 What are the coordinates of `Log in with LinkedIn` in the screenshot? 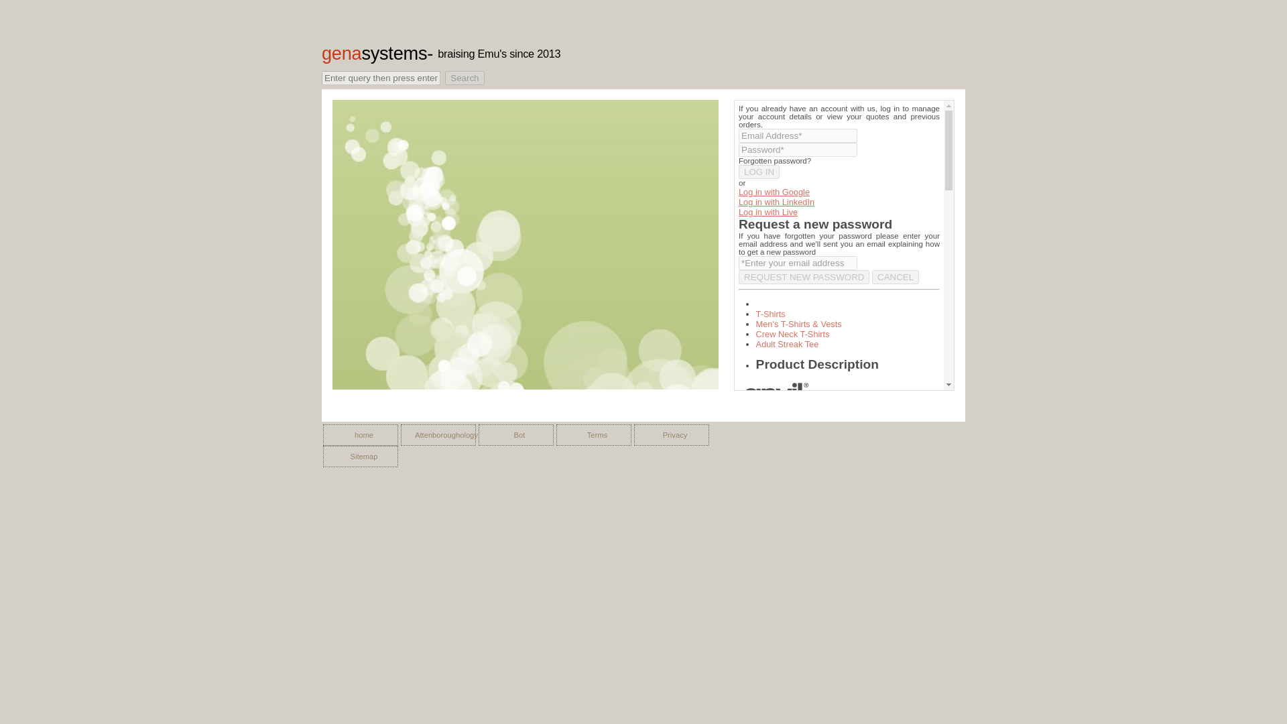 It's located at (776, 201).